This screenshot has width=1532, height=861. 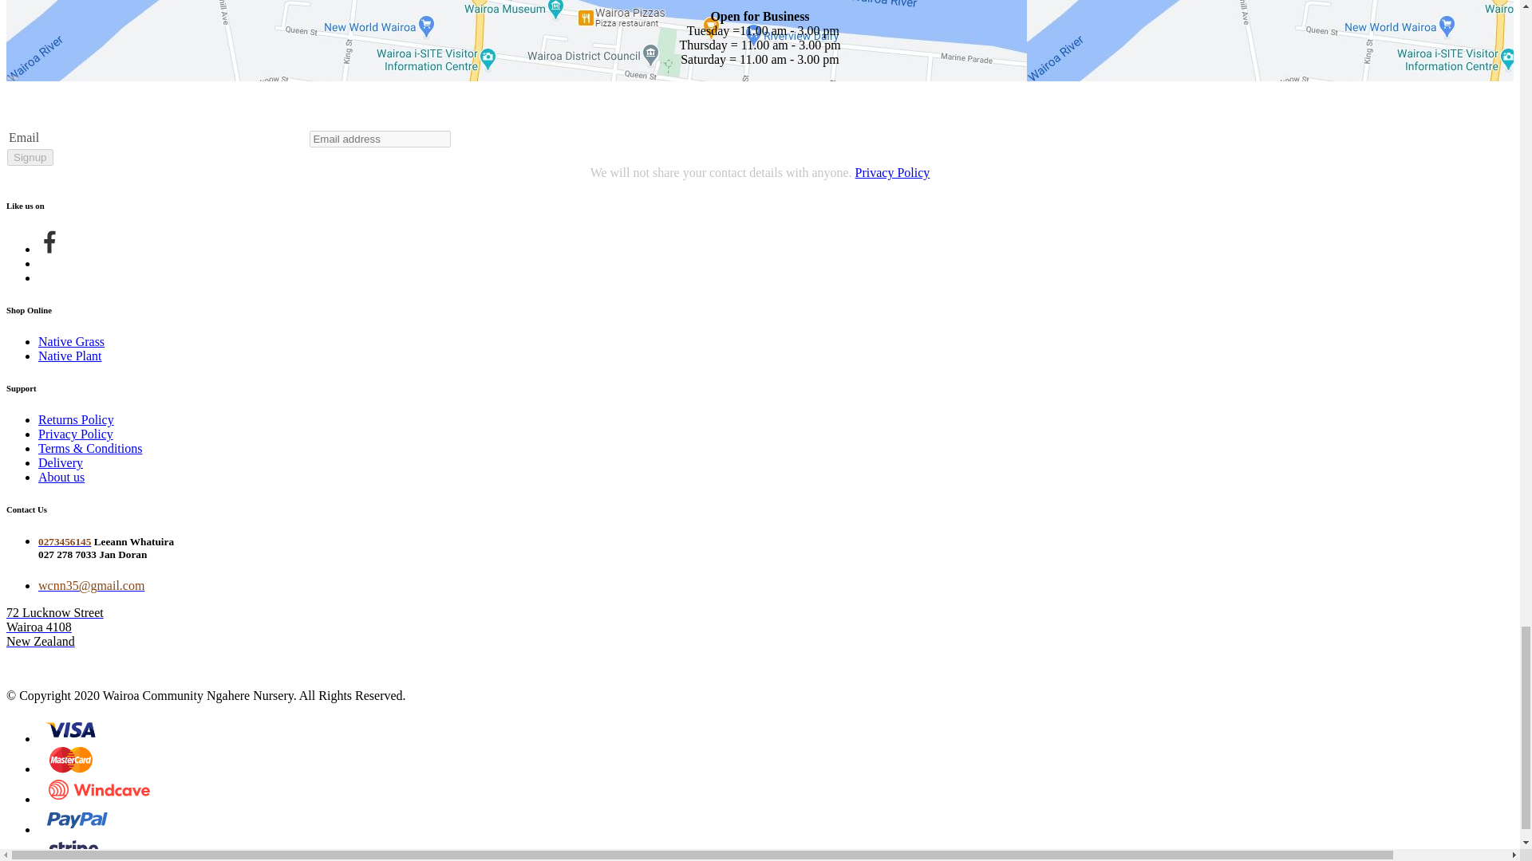 What do you see at coordinates (76, 434) in the screenshot?
I see `Privacy Policy` at bounding box center [76, 434].